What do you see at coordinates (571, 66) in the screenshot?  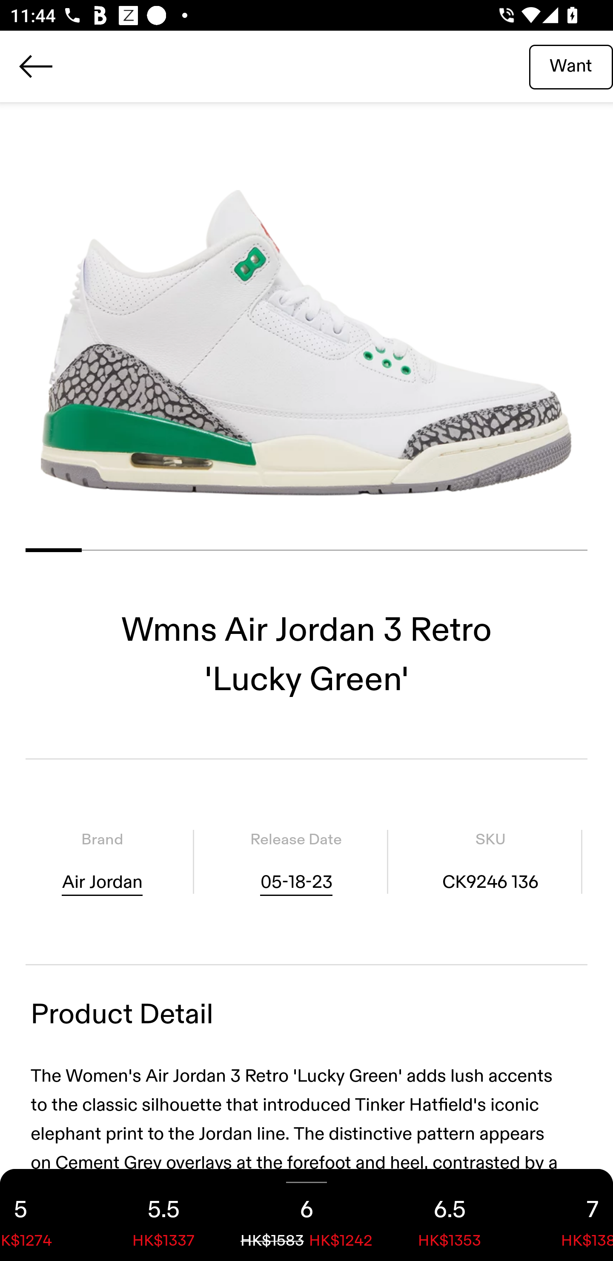 I see `Want` at bounding box center [571, 66].